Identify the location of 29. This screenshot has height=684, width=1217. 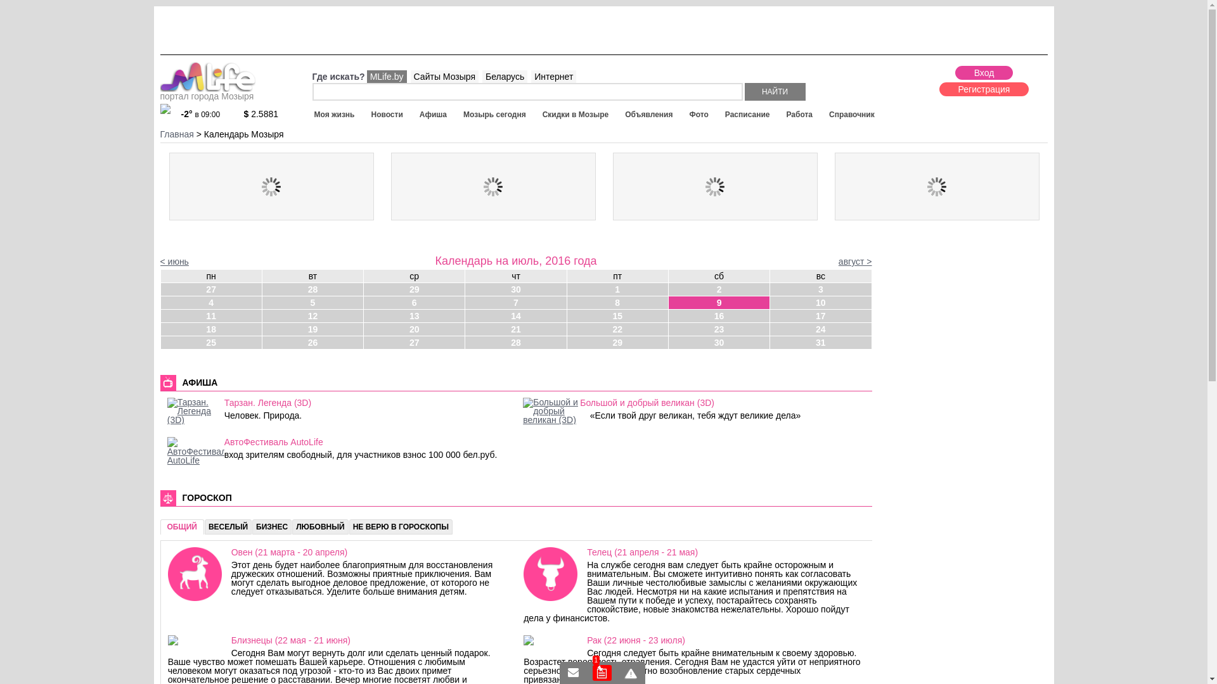
(415, 289).